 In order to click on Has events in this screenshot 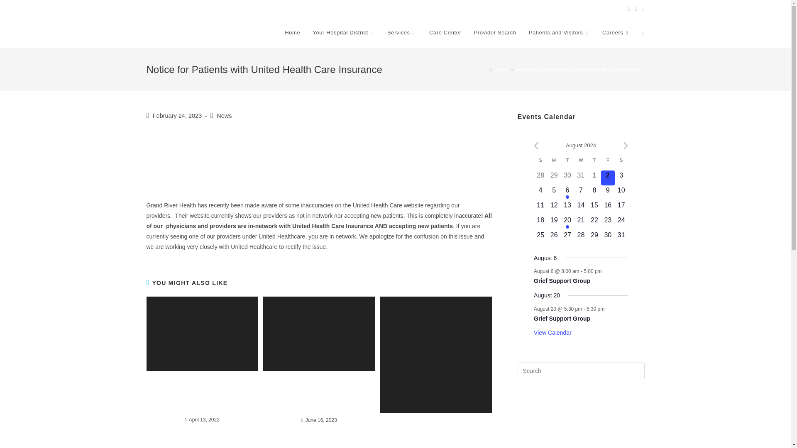, I will do `click(567, 226)`.